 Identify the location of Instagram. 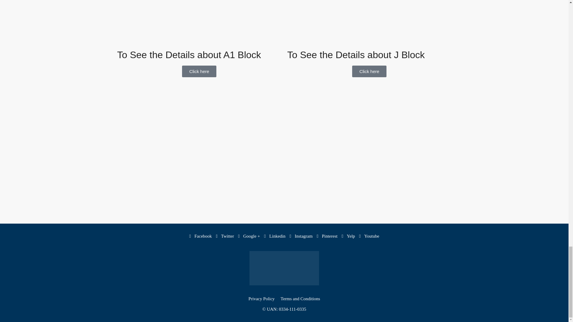
(301, 236).